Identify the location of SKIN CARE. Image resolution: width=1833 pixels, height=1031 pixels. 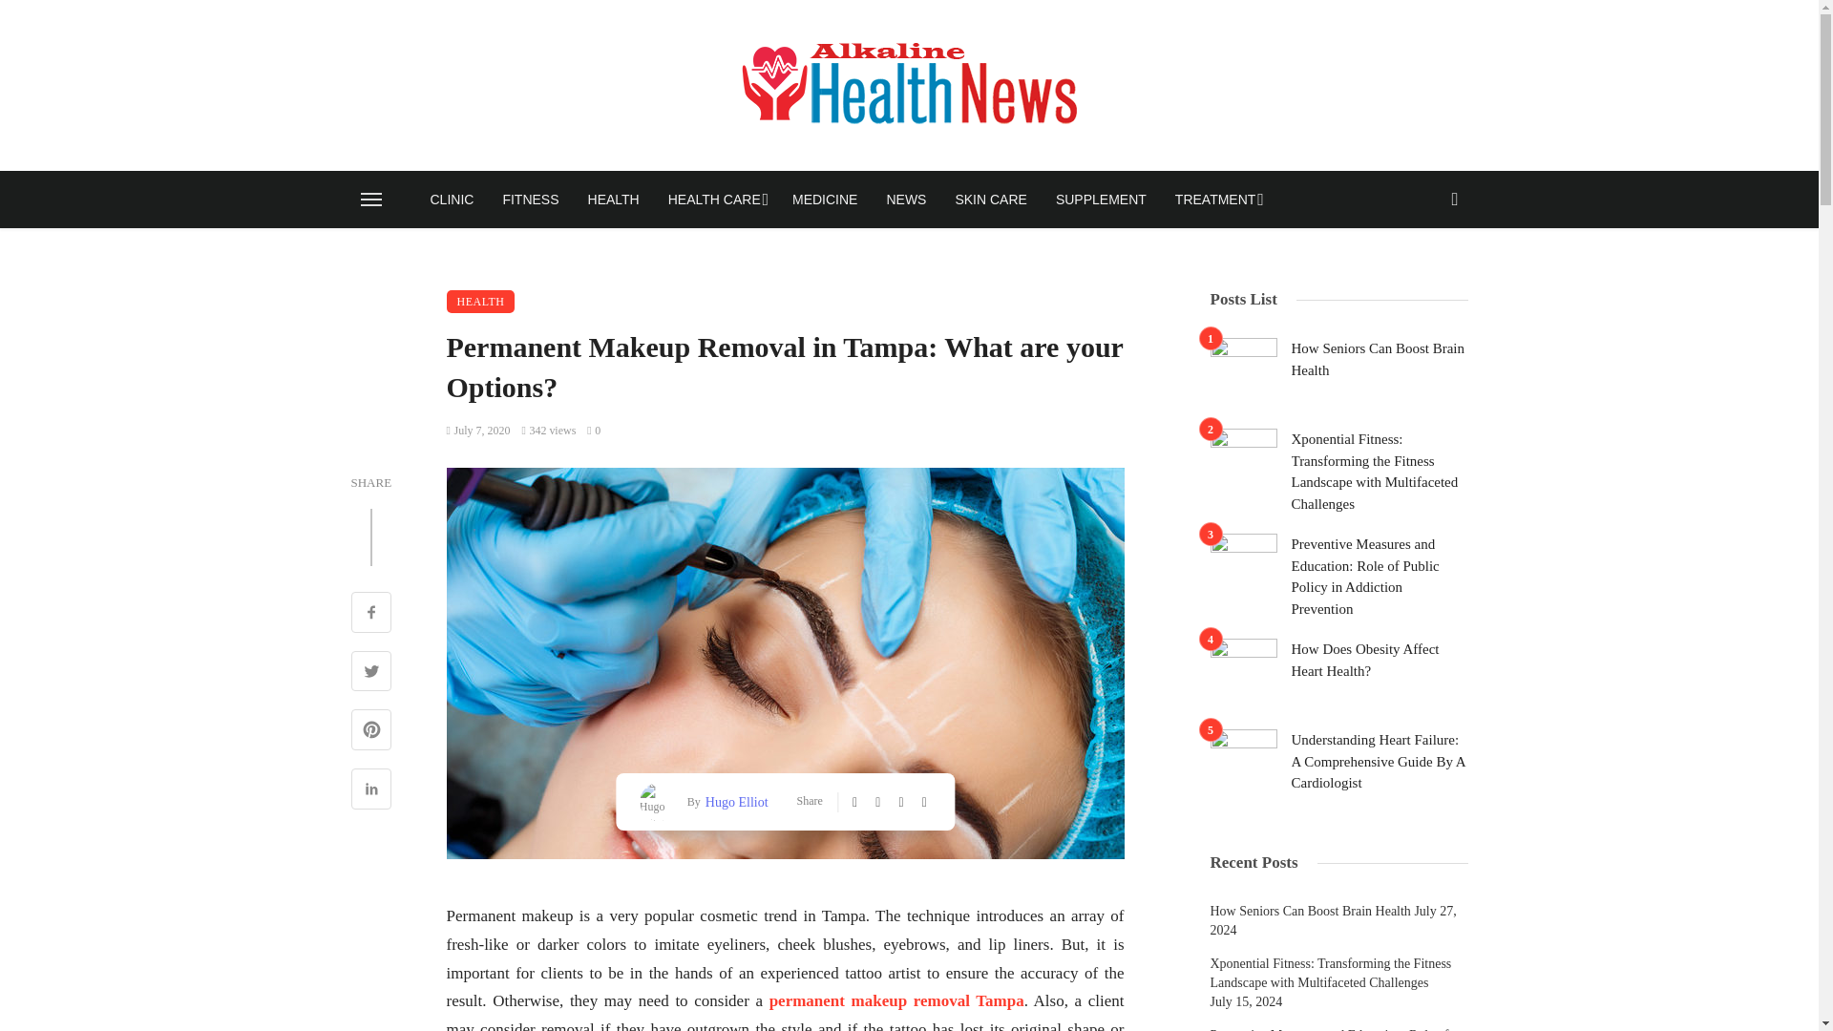
(990, 199).